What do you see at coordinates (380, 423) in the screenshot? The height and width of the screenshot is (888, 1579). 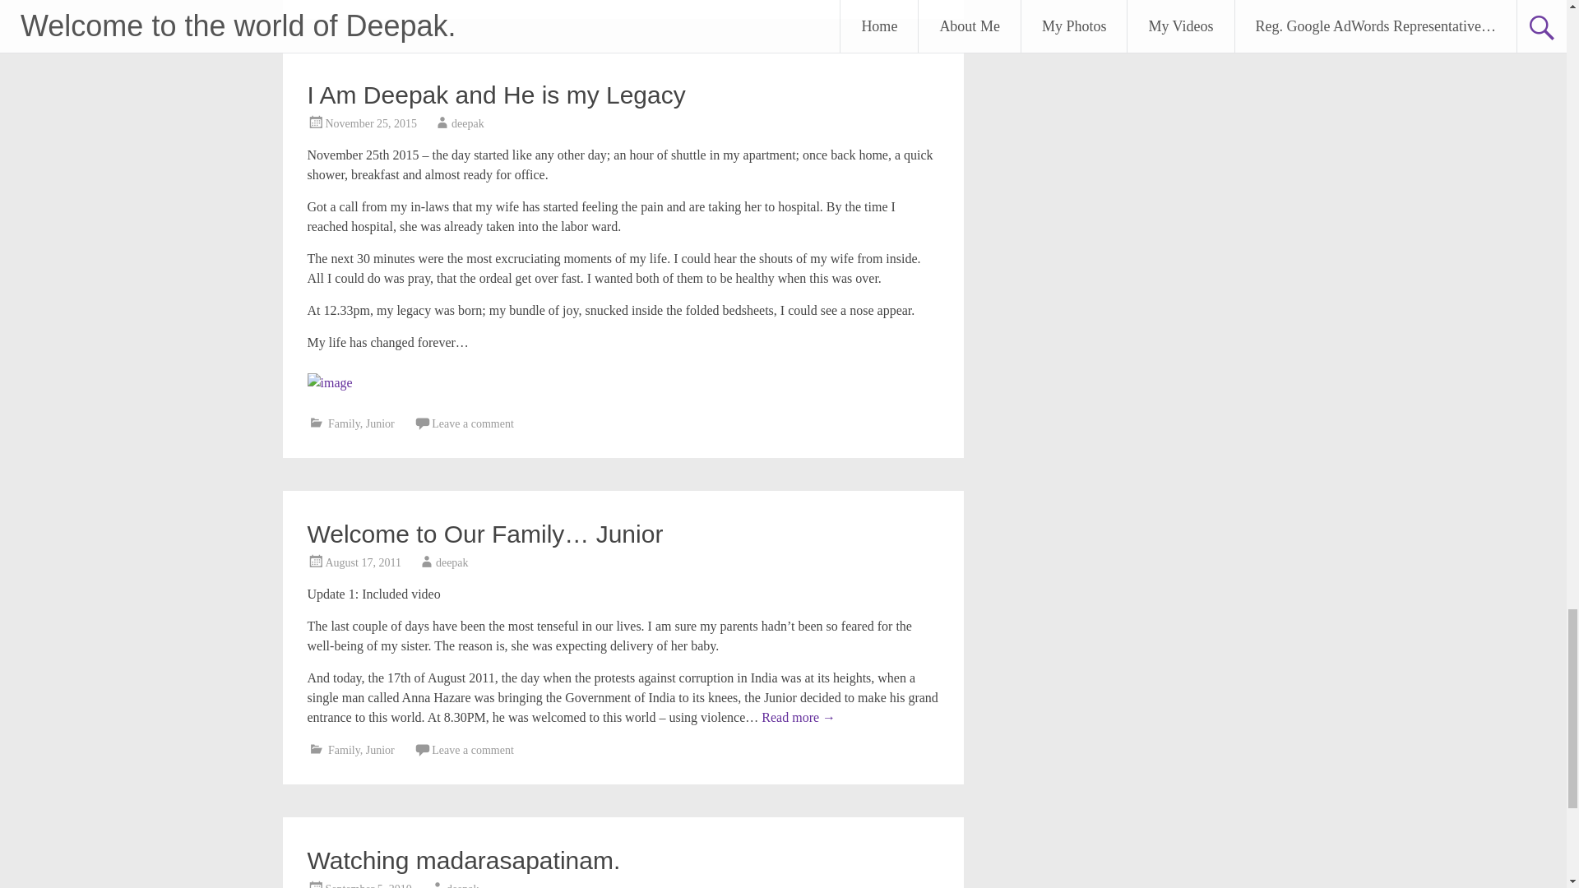 I see `Junior` at bounding box center [380, 423].